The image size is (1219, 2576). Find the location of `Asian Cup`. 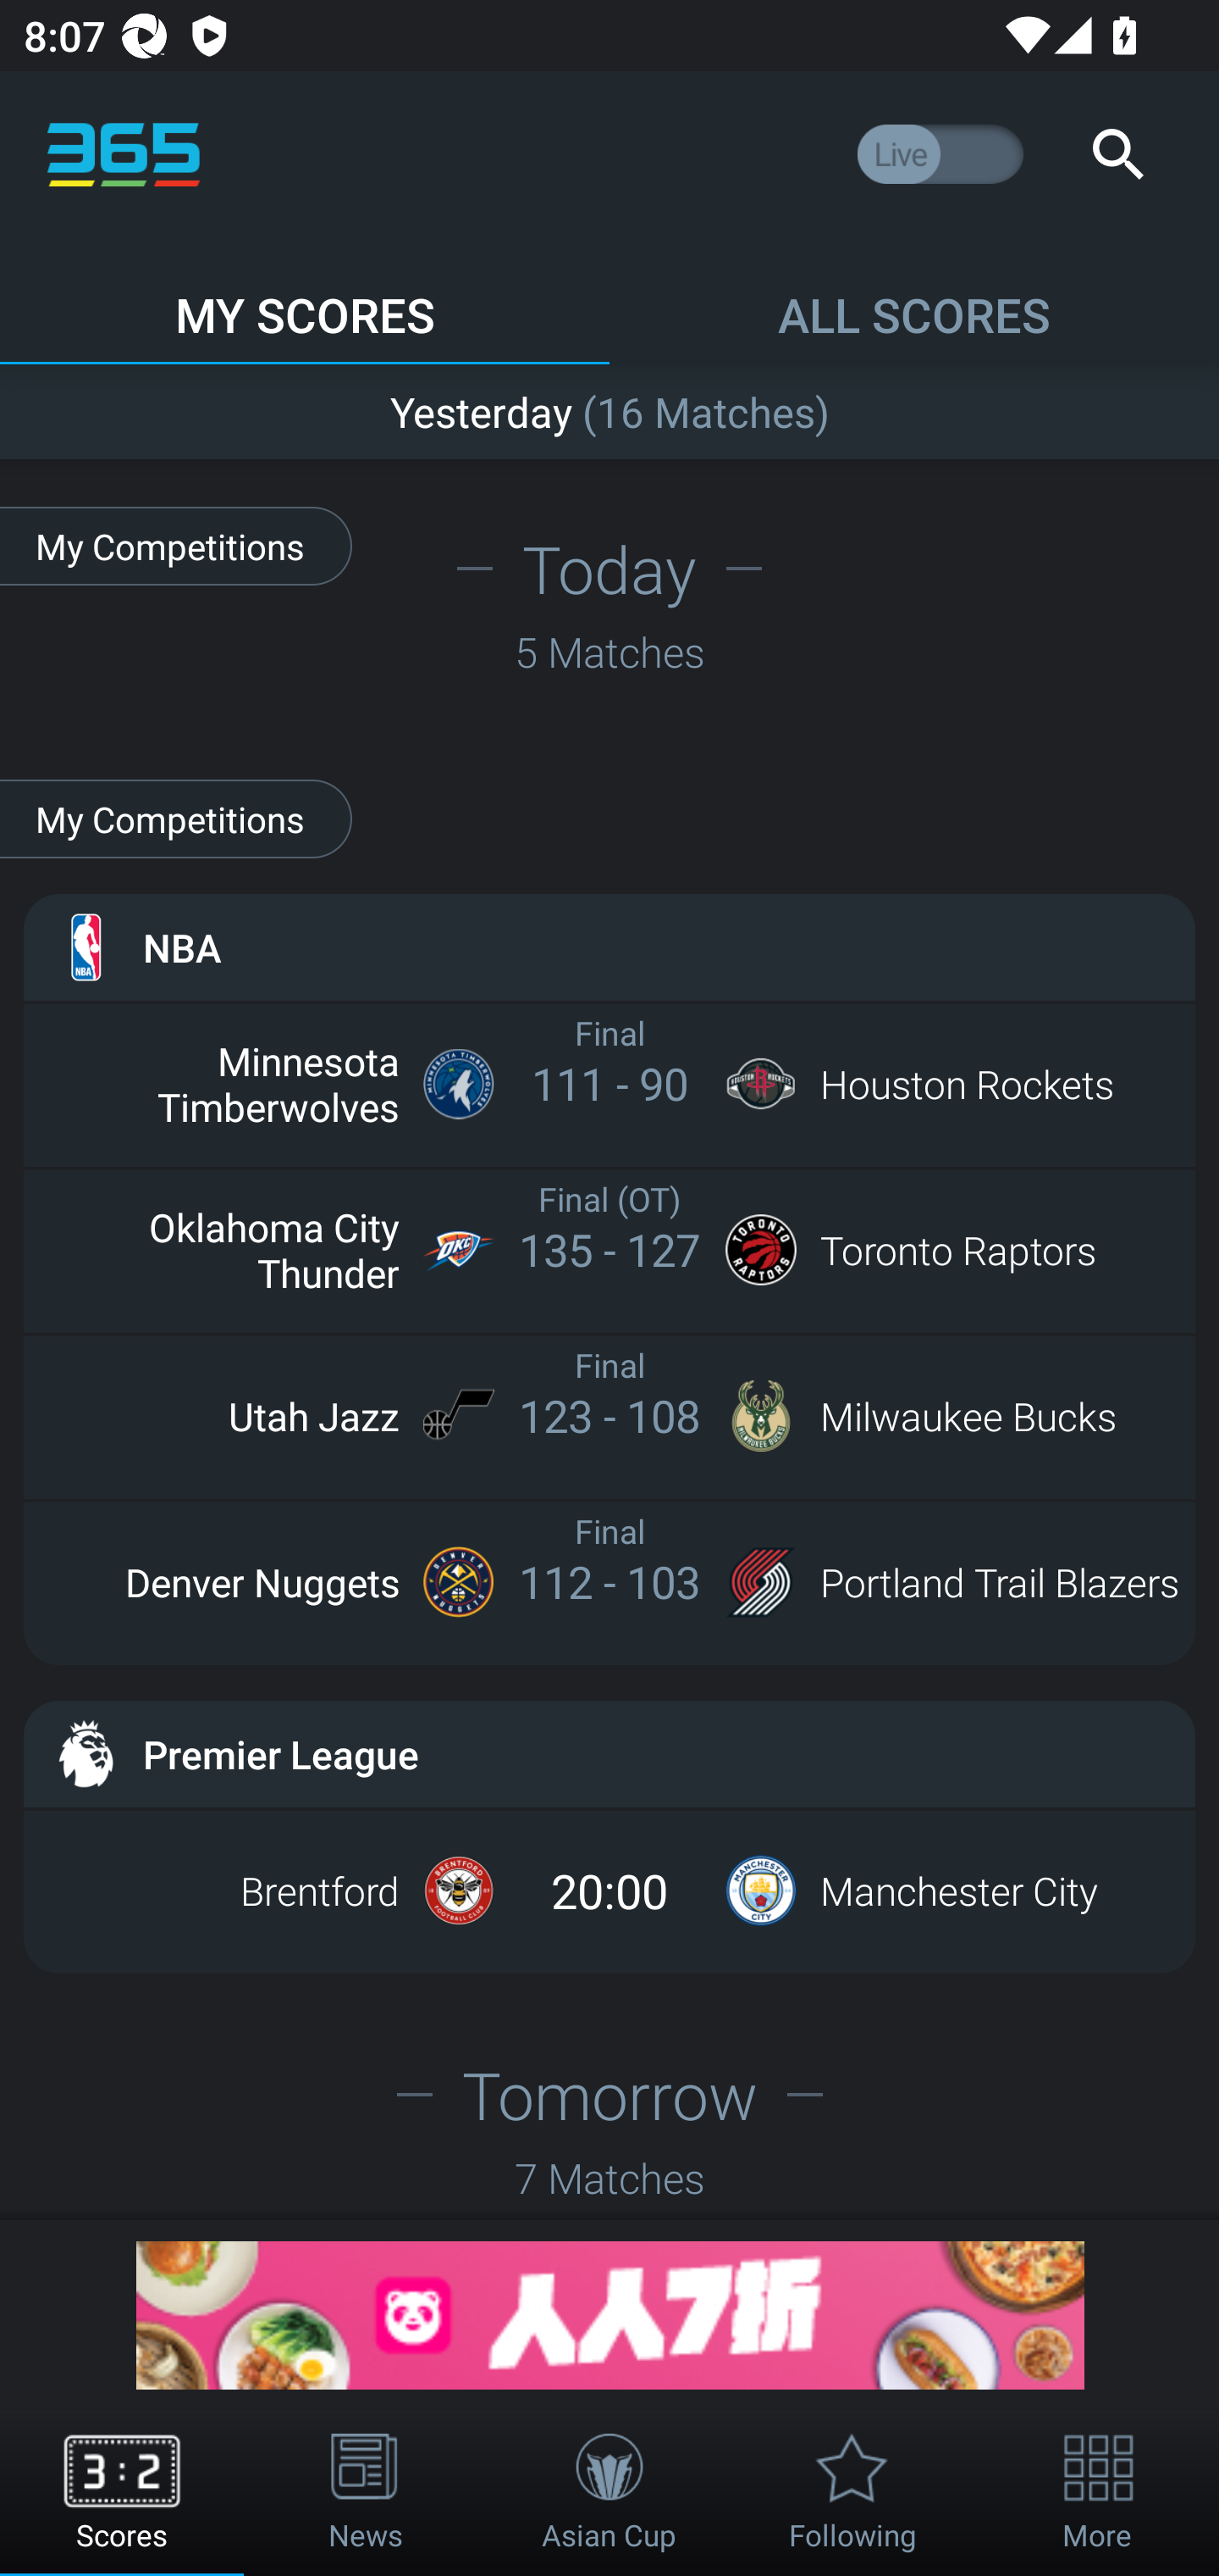

Asian Cup is located at coordinates (609, 2493).